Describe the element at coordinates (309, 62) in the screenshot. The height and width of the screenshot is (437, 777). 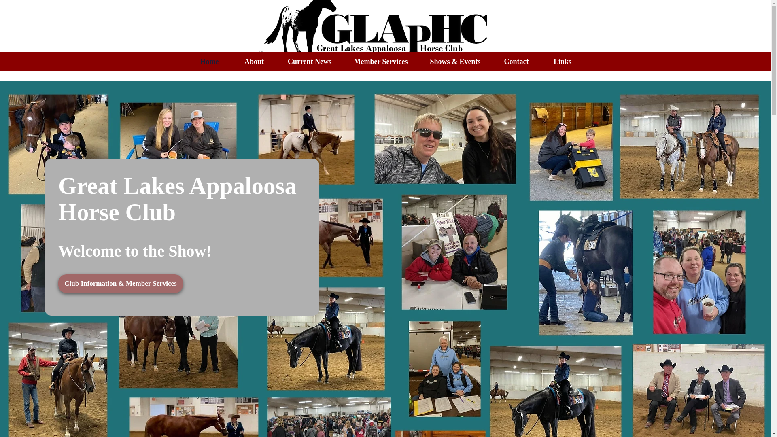
I see `Current News` at that location.